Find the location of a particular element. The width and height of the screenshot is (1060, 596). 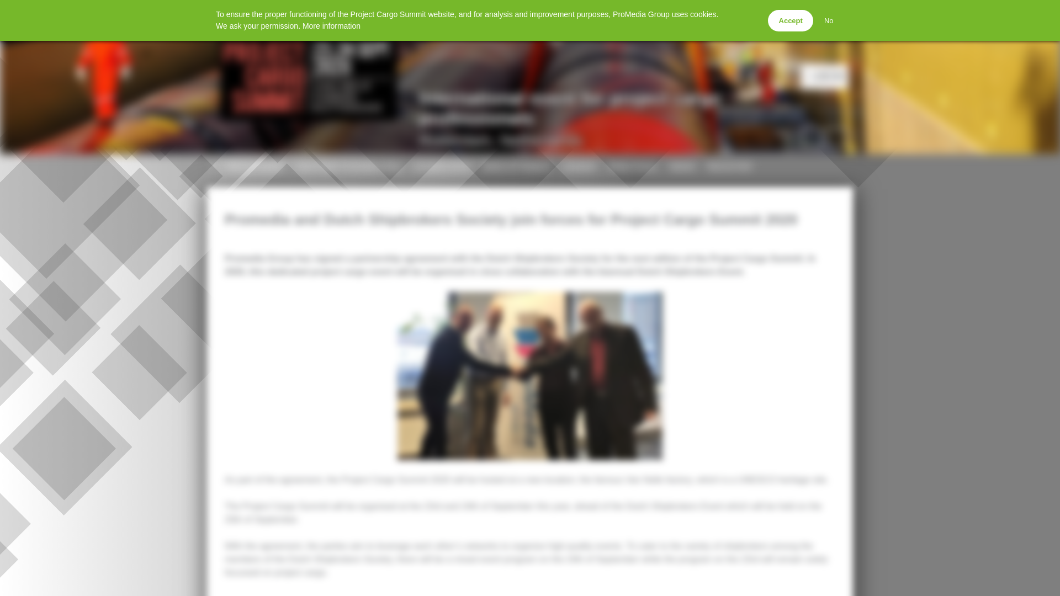

Accept is located at coordinates (824, 120).